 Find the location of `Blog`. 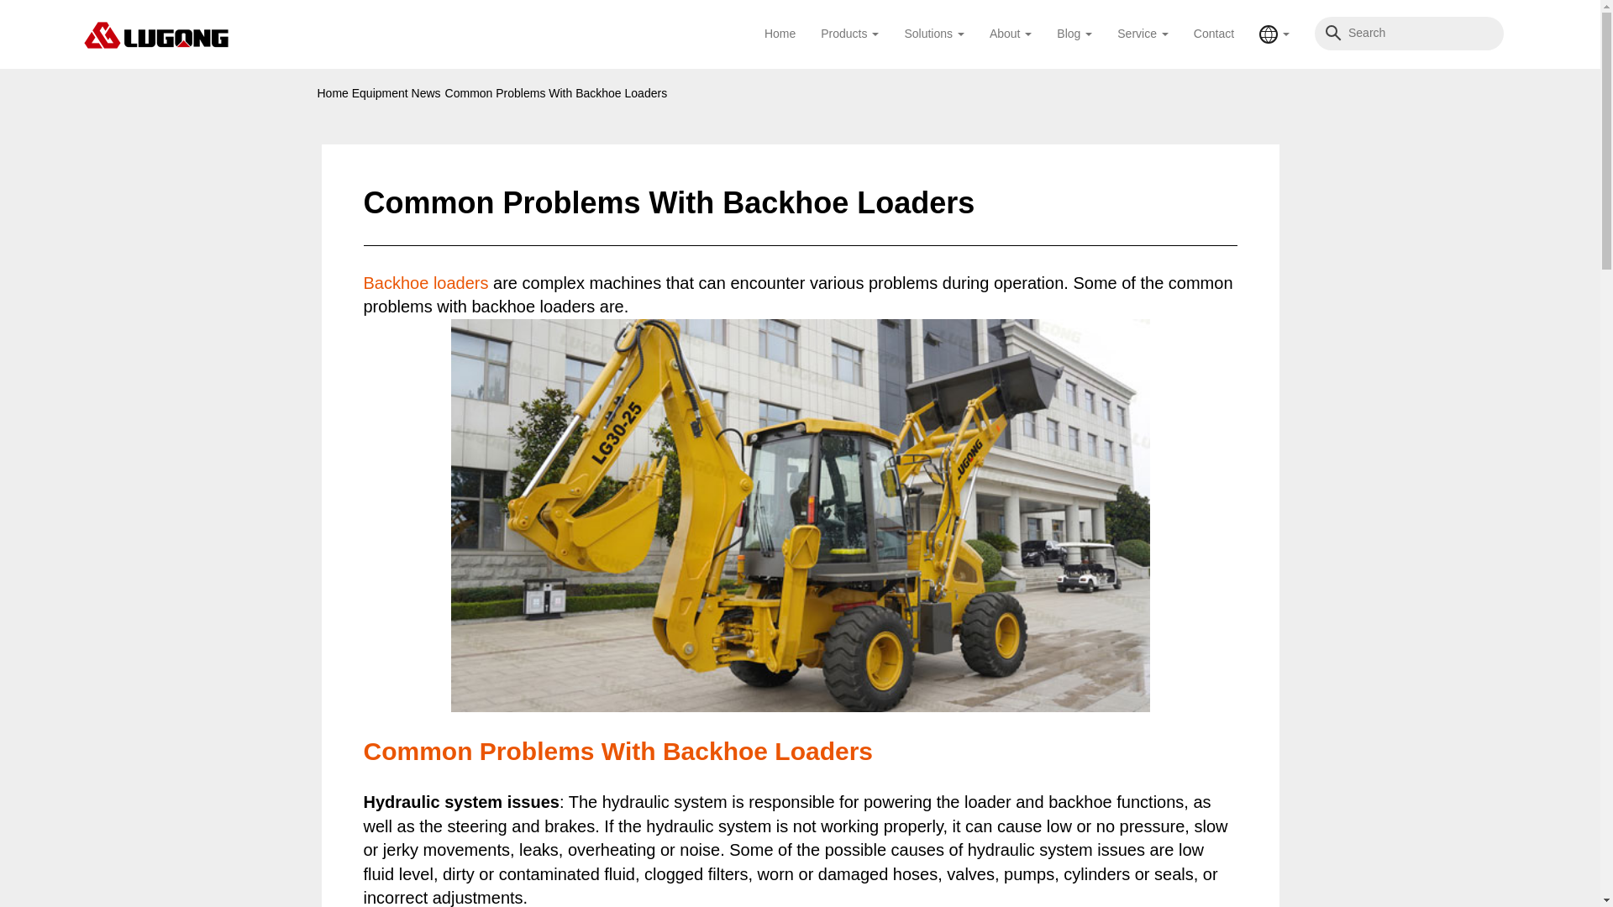

Blog is located at coordinates (1074, 34).